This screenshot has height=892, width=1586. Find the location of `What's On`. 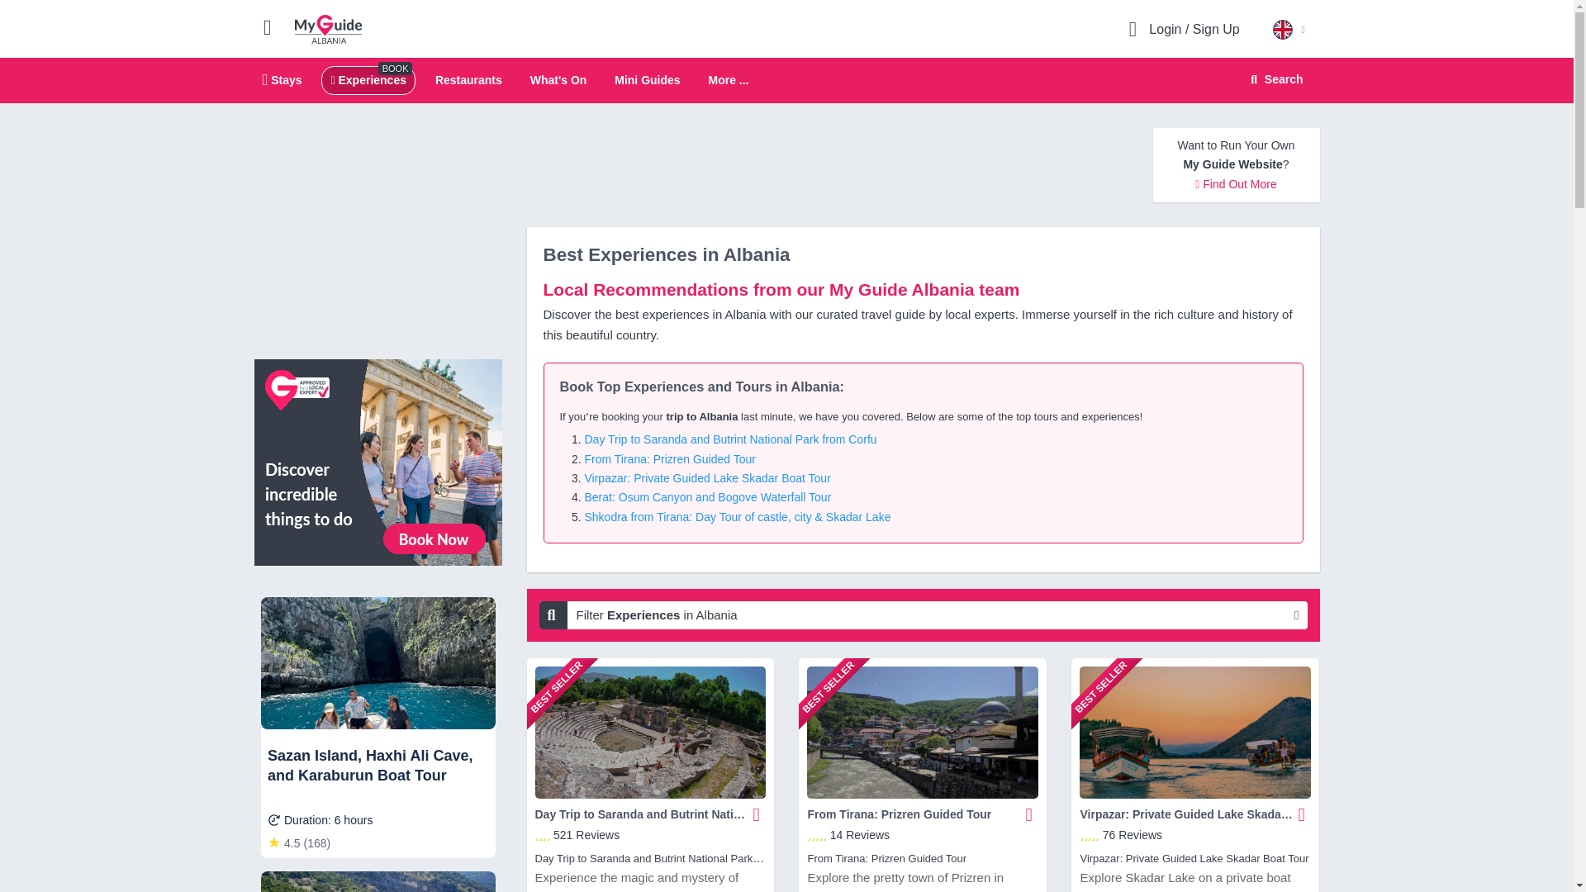

What's On is located at coordinates (558, 79).